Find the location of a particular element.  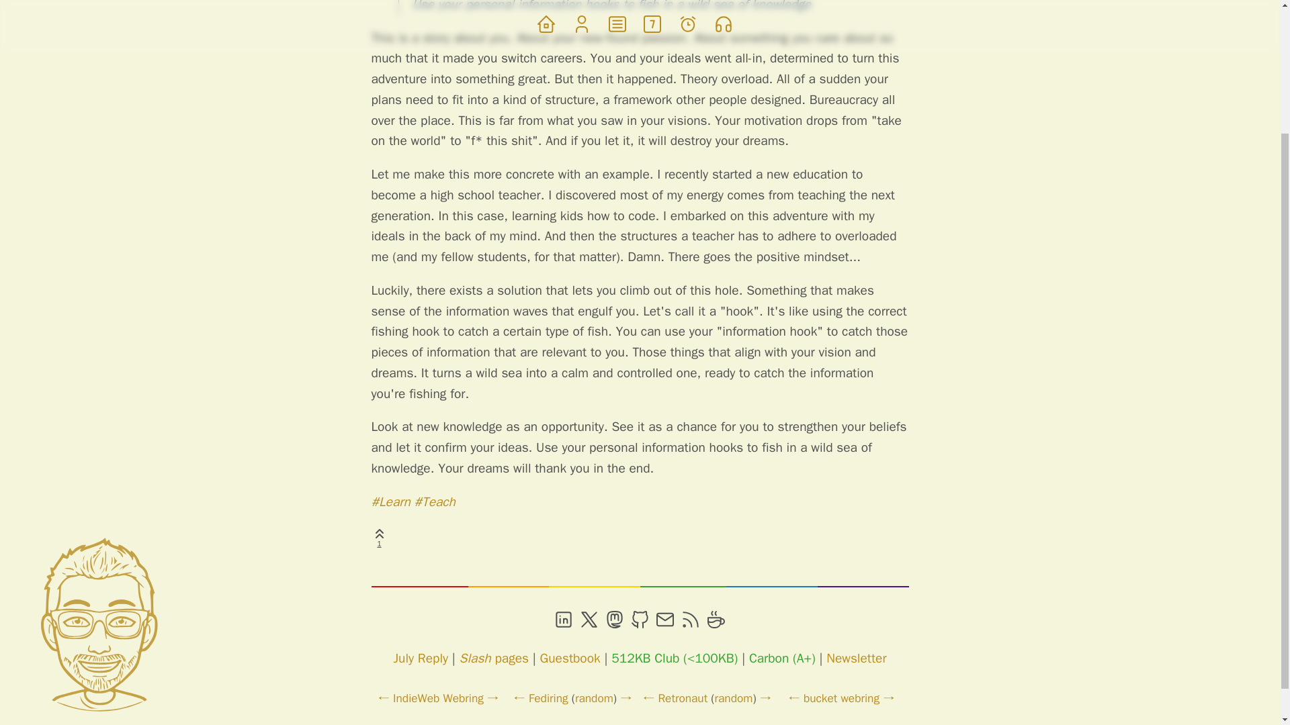

July Reply is located at coordinates (421, 658).